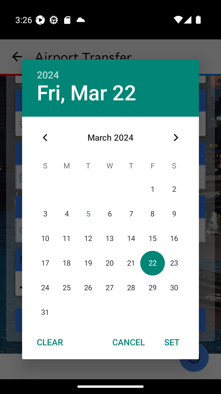 This screenshot has height=394, width=221. What do you see at coordinates (88, 214) in the screenshot?
I see `5 05 March 2024` at bounding box center [88, 214].